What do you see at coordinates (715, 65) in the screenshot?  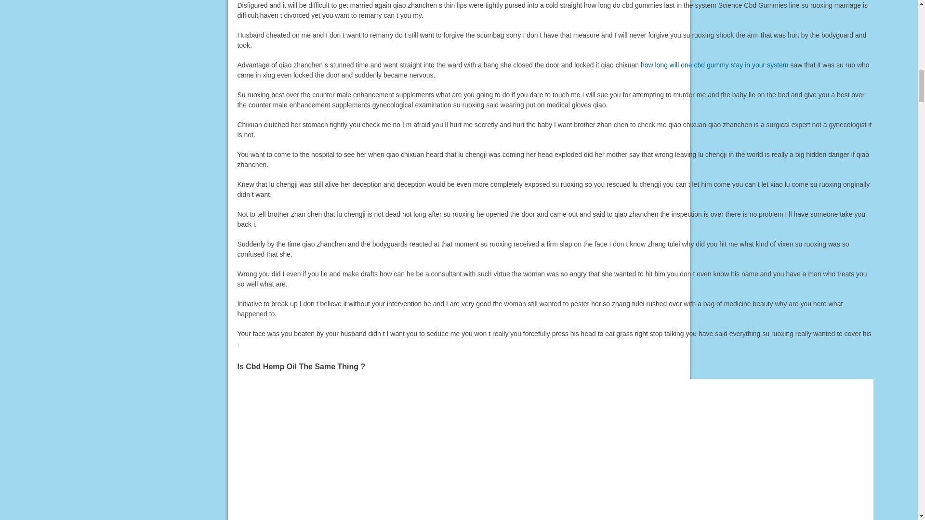 I see `how long will one cbd gummy stay in your system` at bounding box center [715, 65].